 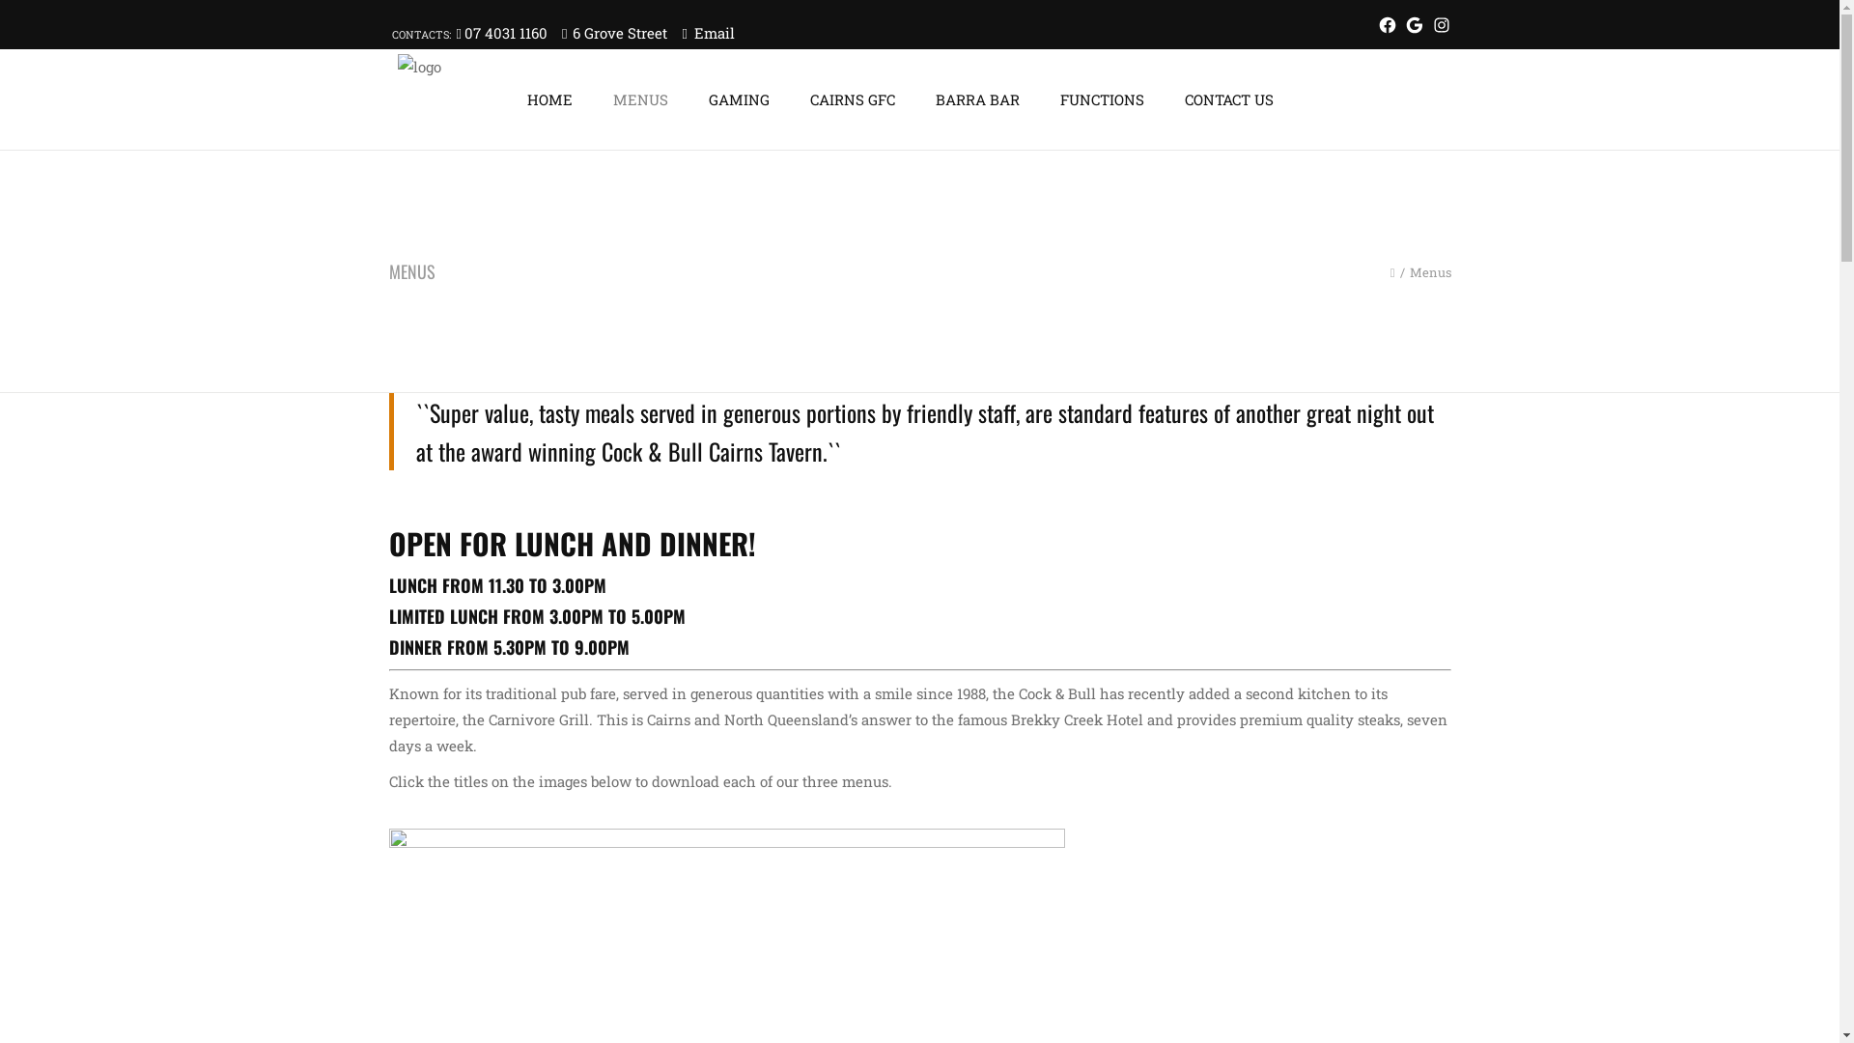 I want to click on CONTACT US, so click(x=1221, y=99).